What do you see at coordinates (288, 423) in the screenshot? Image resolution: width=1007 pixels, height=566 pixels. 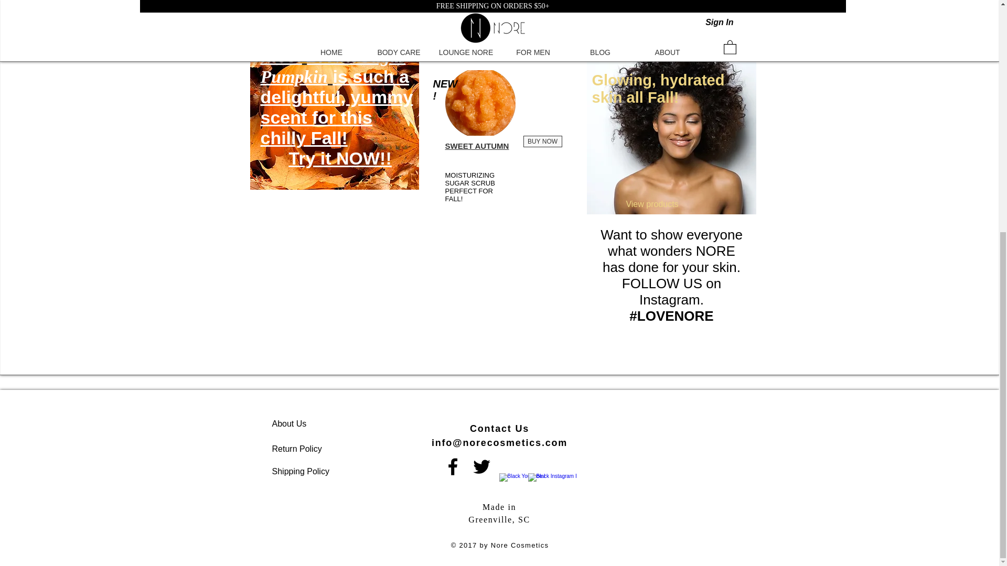 I see `About Us` at bounding box center [288, 423].